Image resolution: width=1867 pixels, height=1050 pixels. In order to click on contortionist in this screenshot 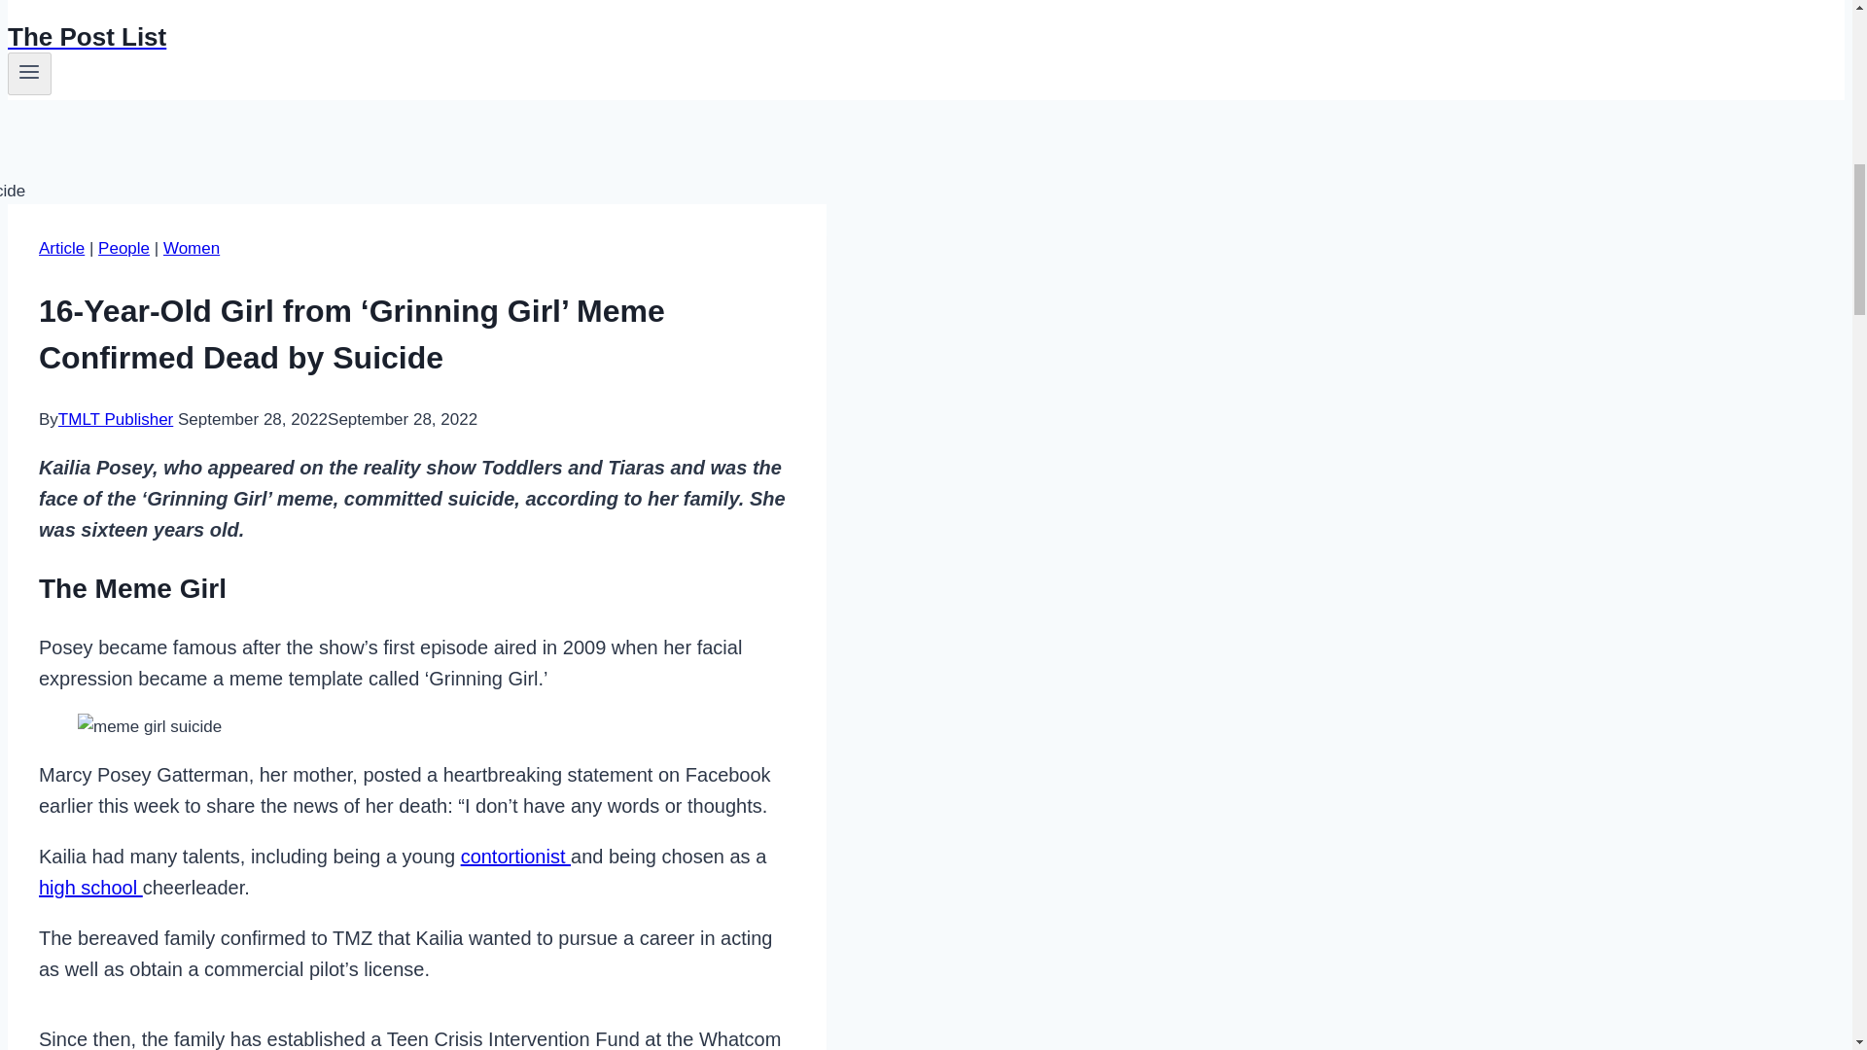, I will do `click(515, 857)`.